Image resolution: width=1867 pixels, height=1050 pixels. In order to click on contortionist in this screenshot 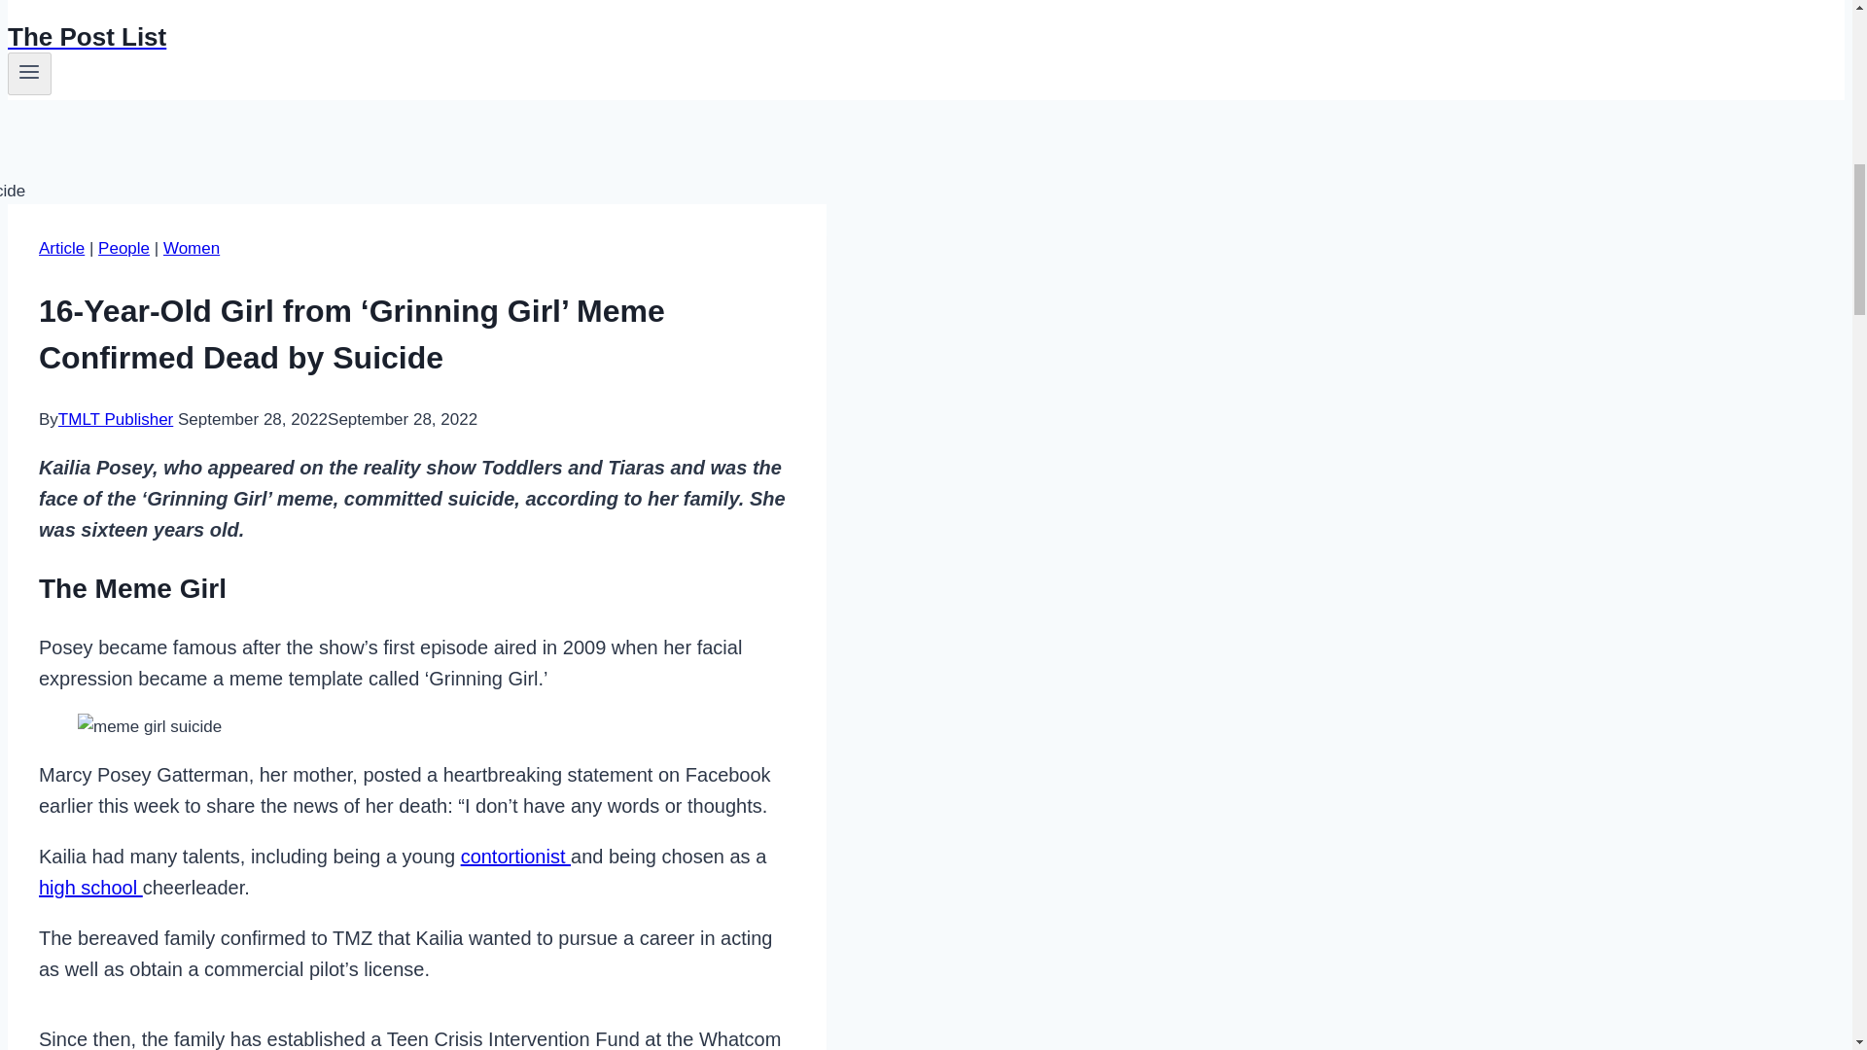, I will do `click(515, 857)`.